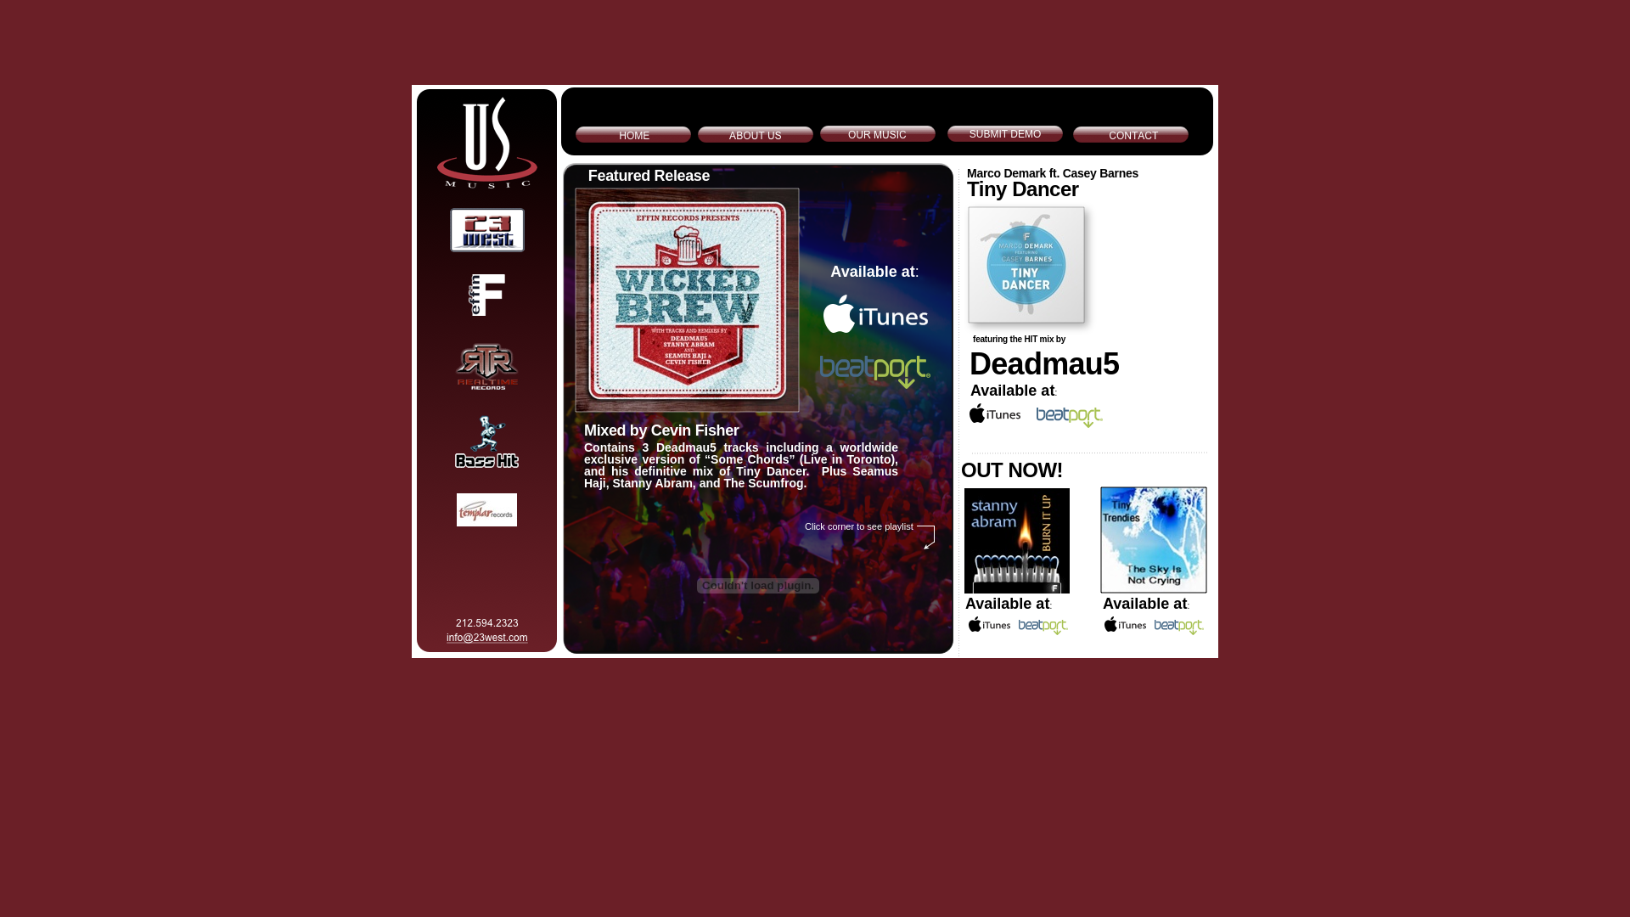  What do you see at coordinates (688, 408) in the screenshot?
I see `wickedsheet.html` at bounding box center [688, 408].